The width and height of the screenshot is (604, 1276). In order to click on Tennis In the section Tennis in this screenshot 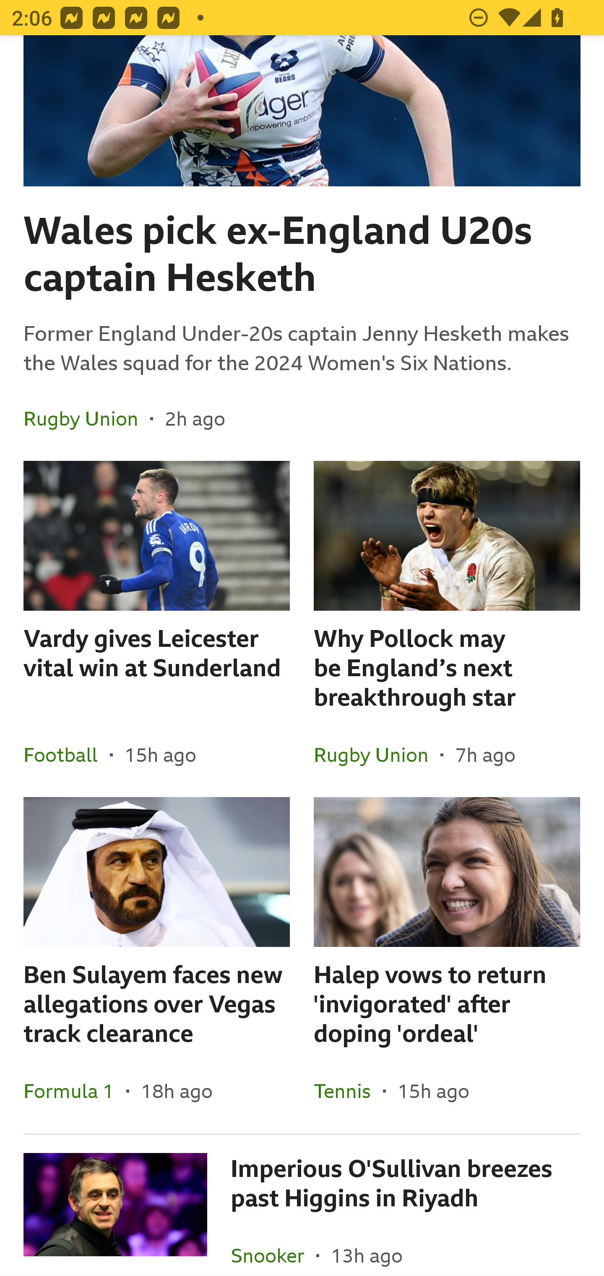, I will do `click(348, 1090)`.